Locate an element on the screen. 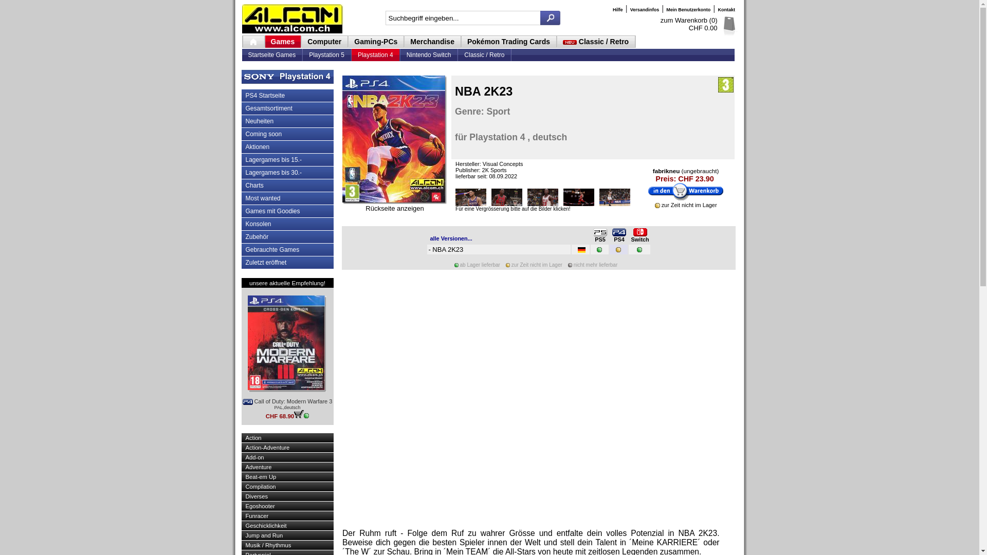 This screenshot has width=987, height=555. Jump and Run is located at coordinates (288, 535).